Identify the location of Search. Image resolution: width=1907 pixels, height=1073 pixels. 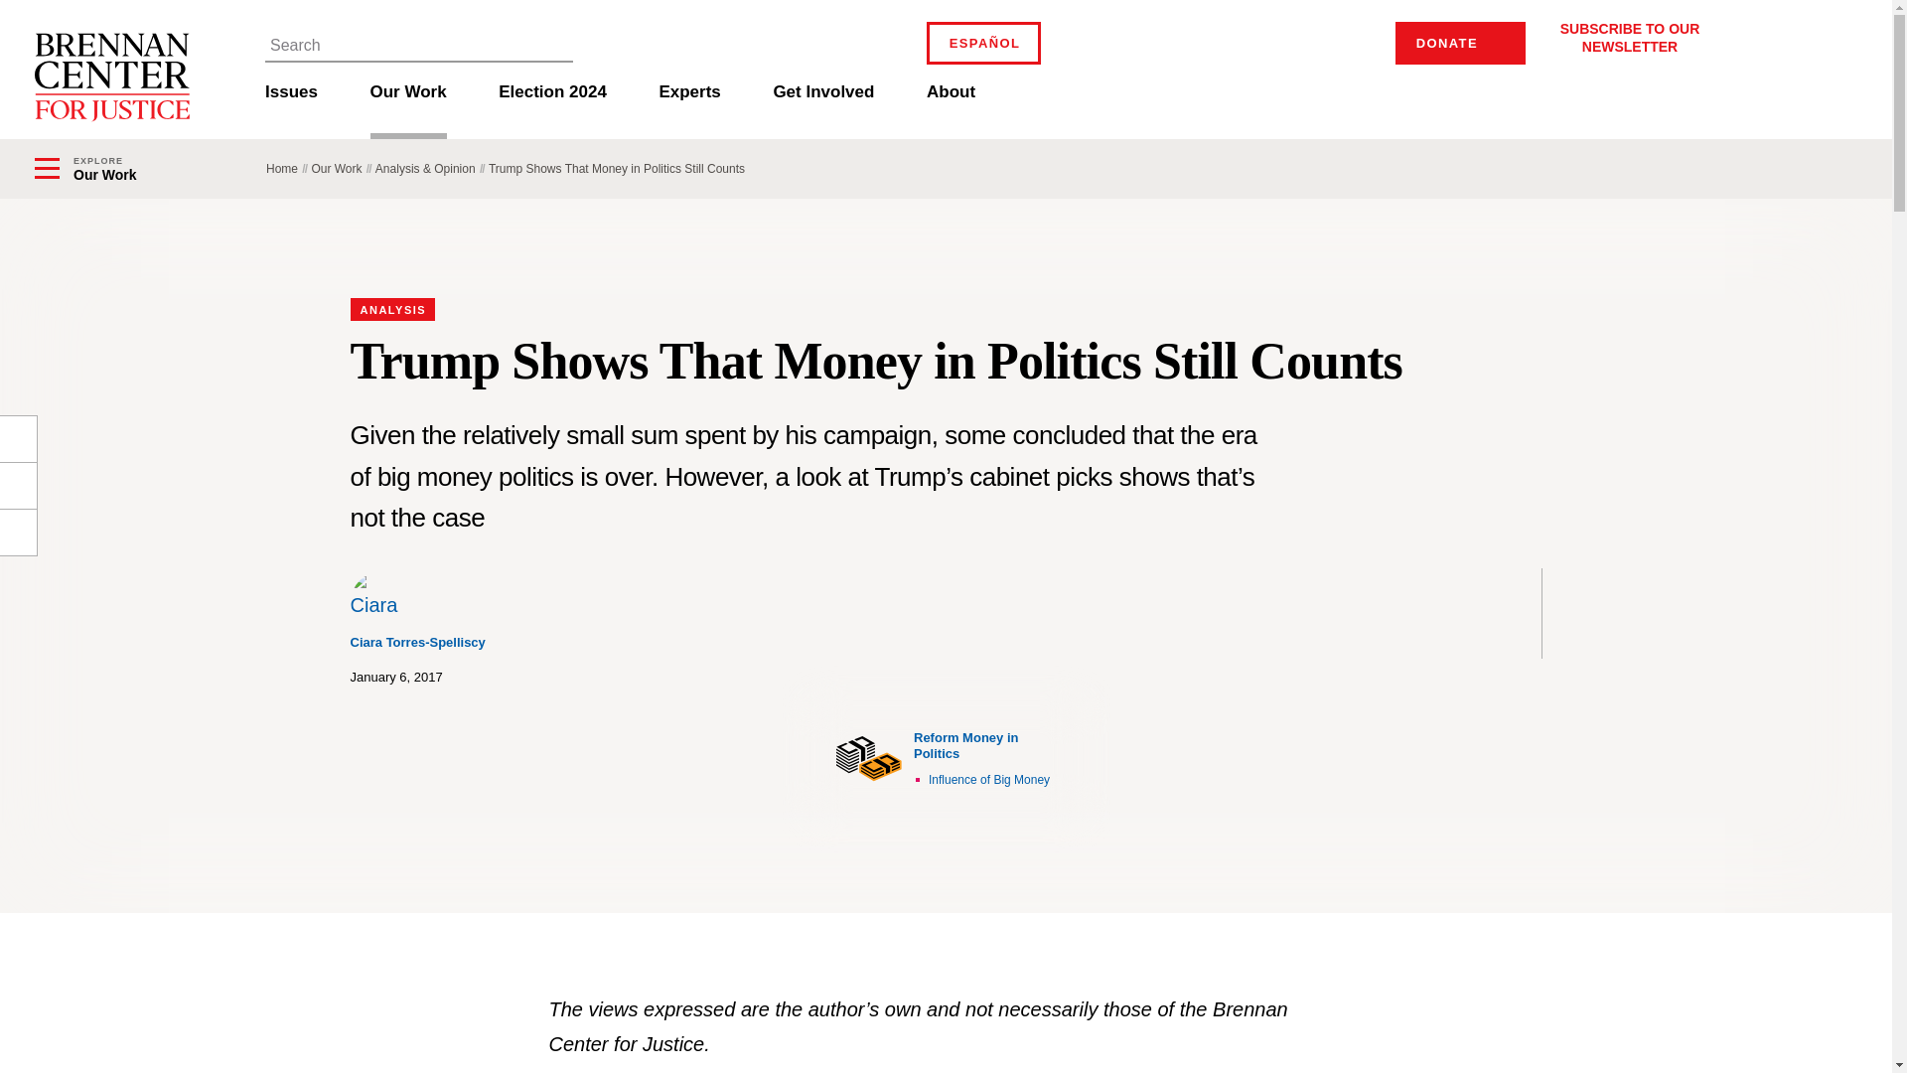
(555, 44).